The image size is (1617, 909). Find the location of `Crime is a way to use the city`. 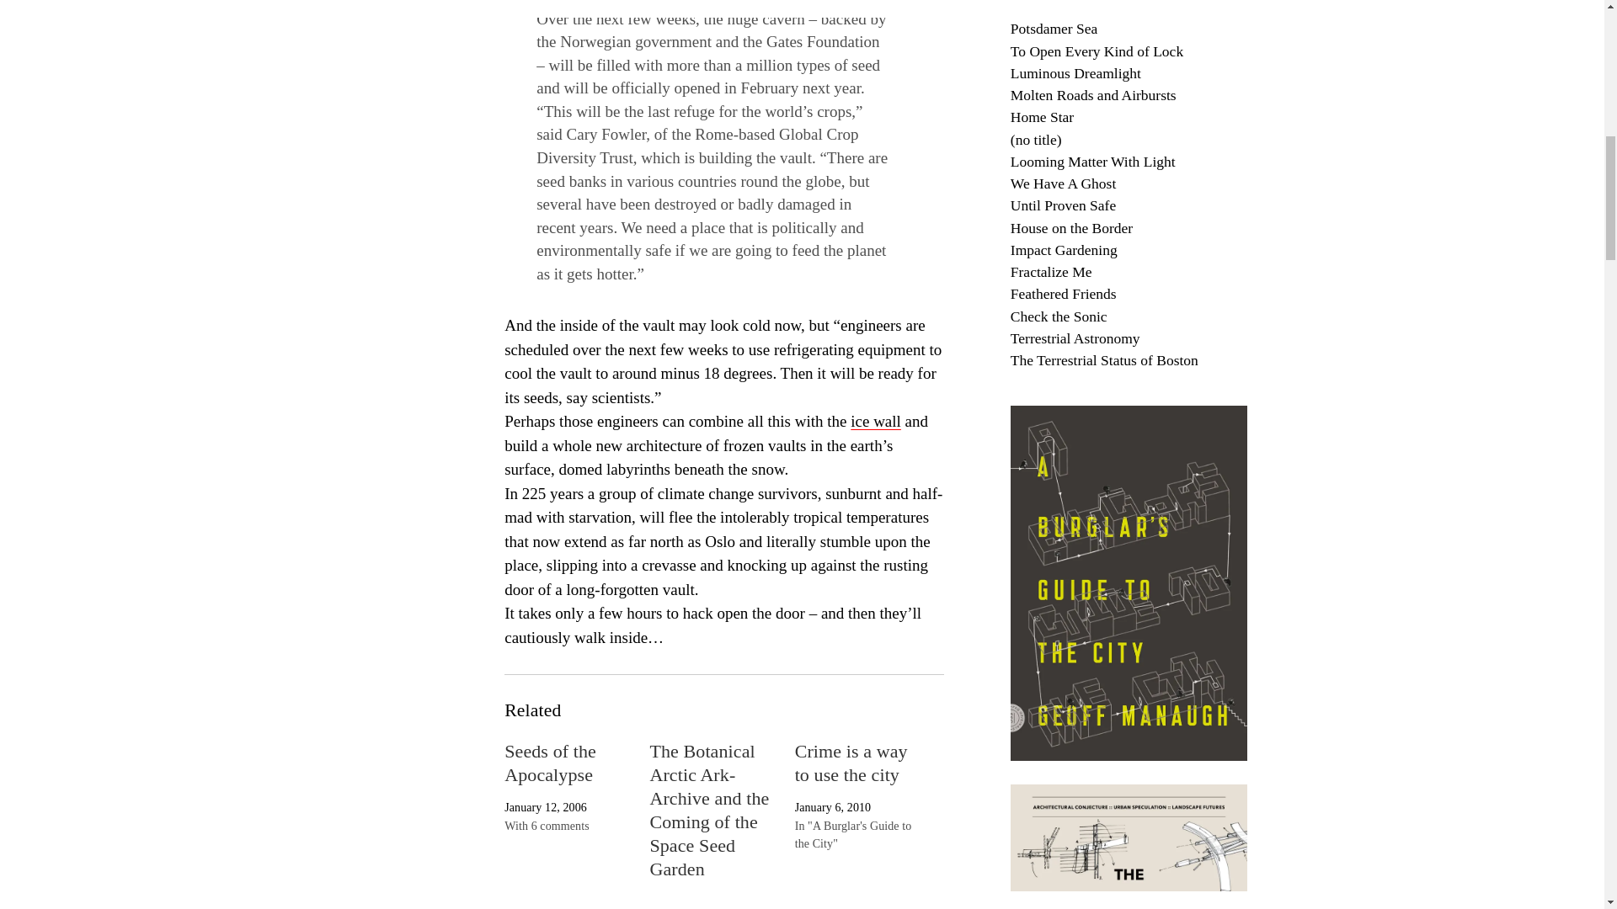

Crime is a way to use the city is located at coordinates (851, 763).